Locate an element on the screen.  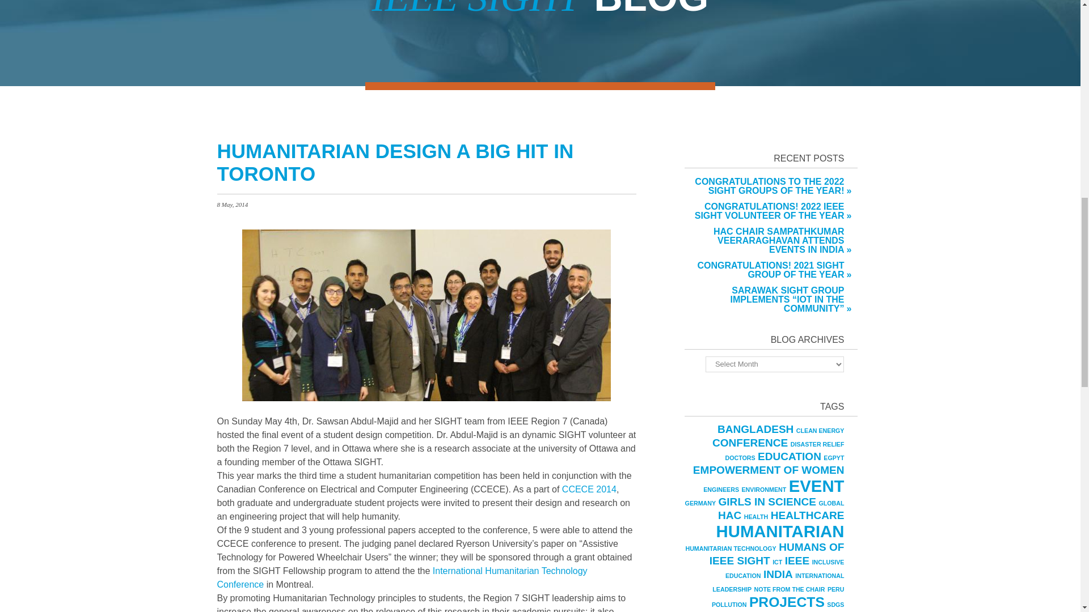
International Humanitarian Technology Conference is located at coordinates (402, 577).